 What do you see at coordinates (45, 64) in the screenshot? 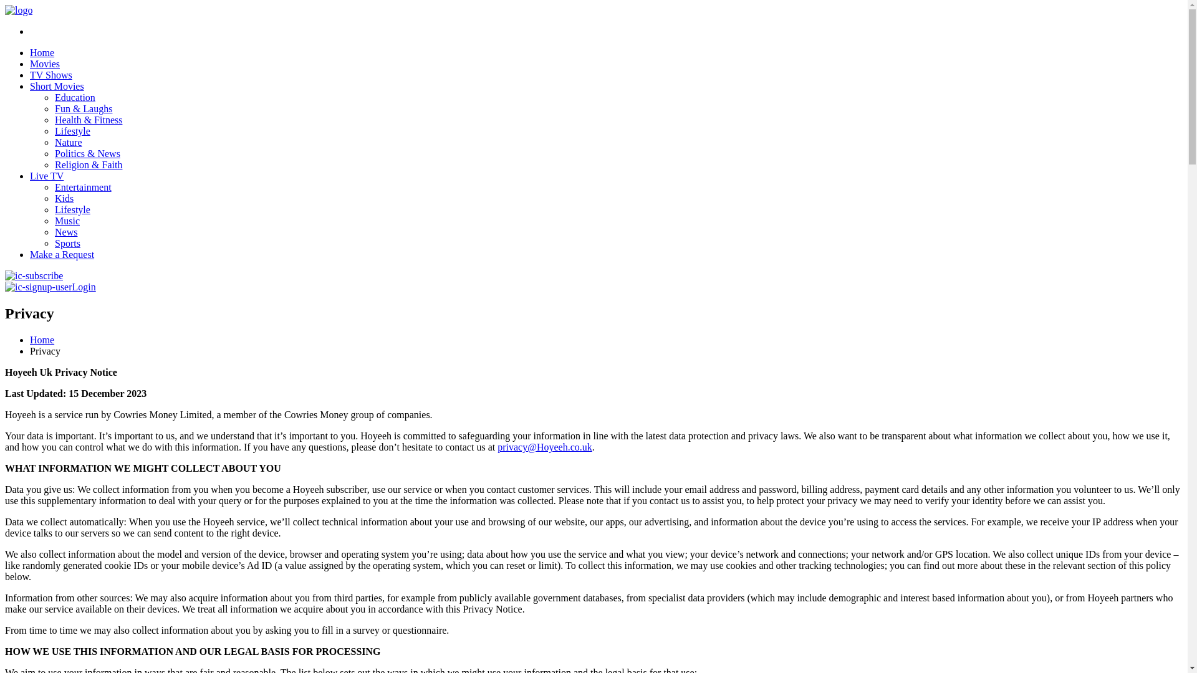
I see `Movies` at bounding box center [45, 64].